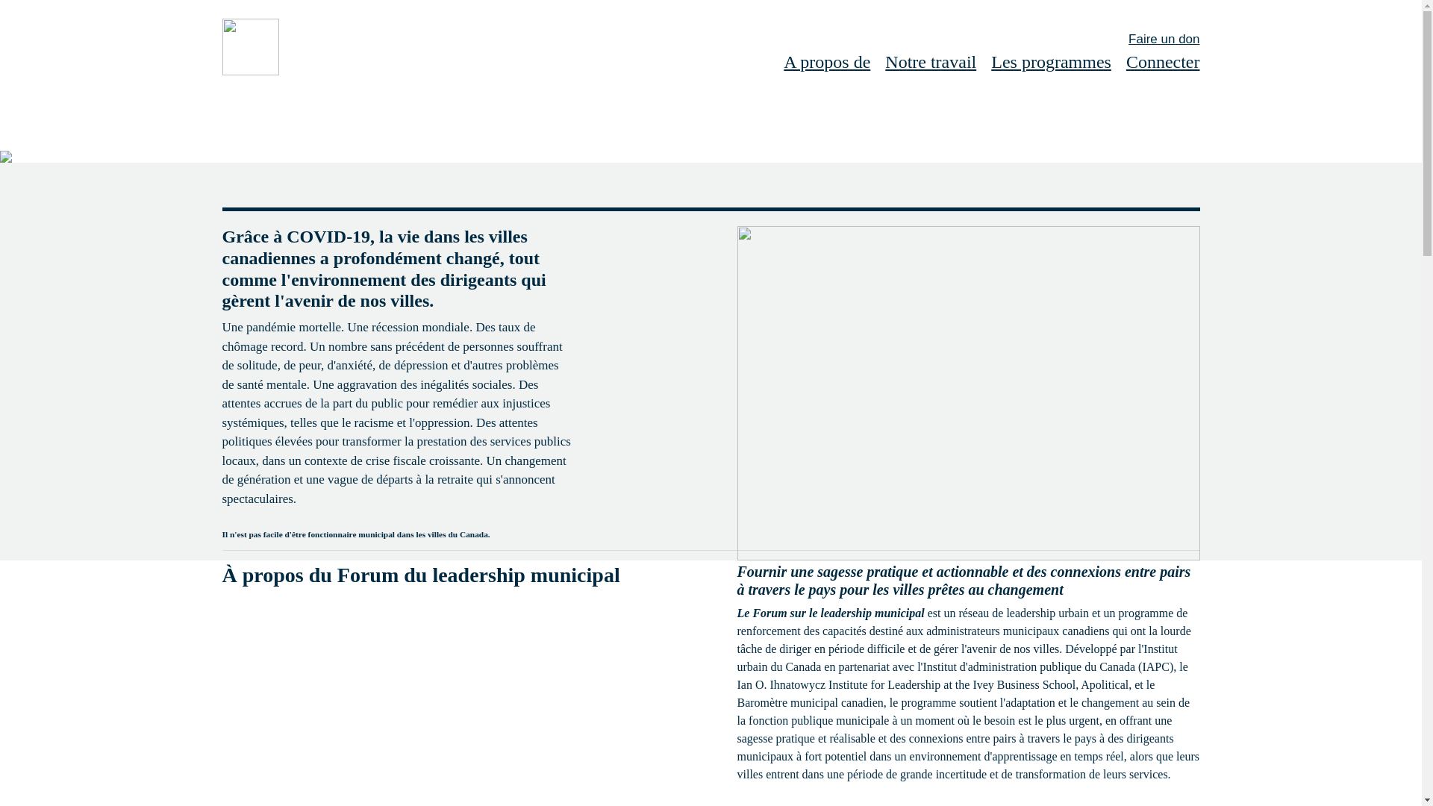  Describe the element at coordinates (1163, 39) in the screenshot. I see `Faire un don` at that location.